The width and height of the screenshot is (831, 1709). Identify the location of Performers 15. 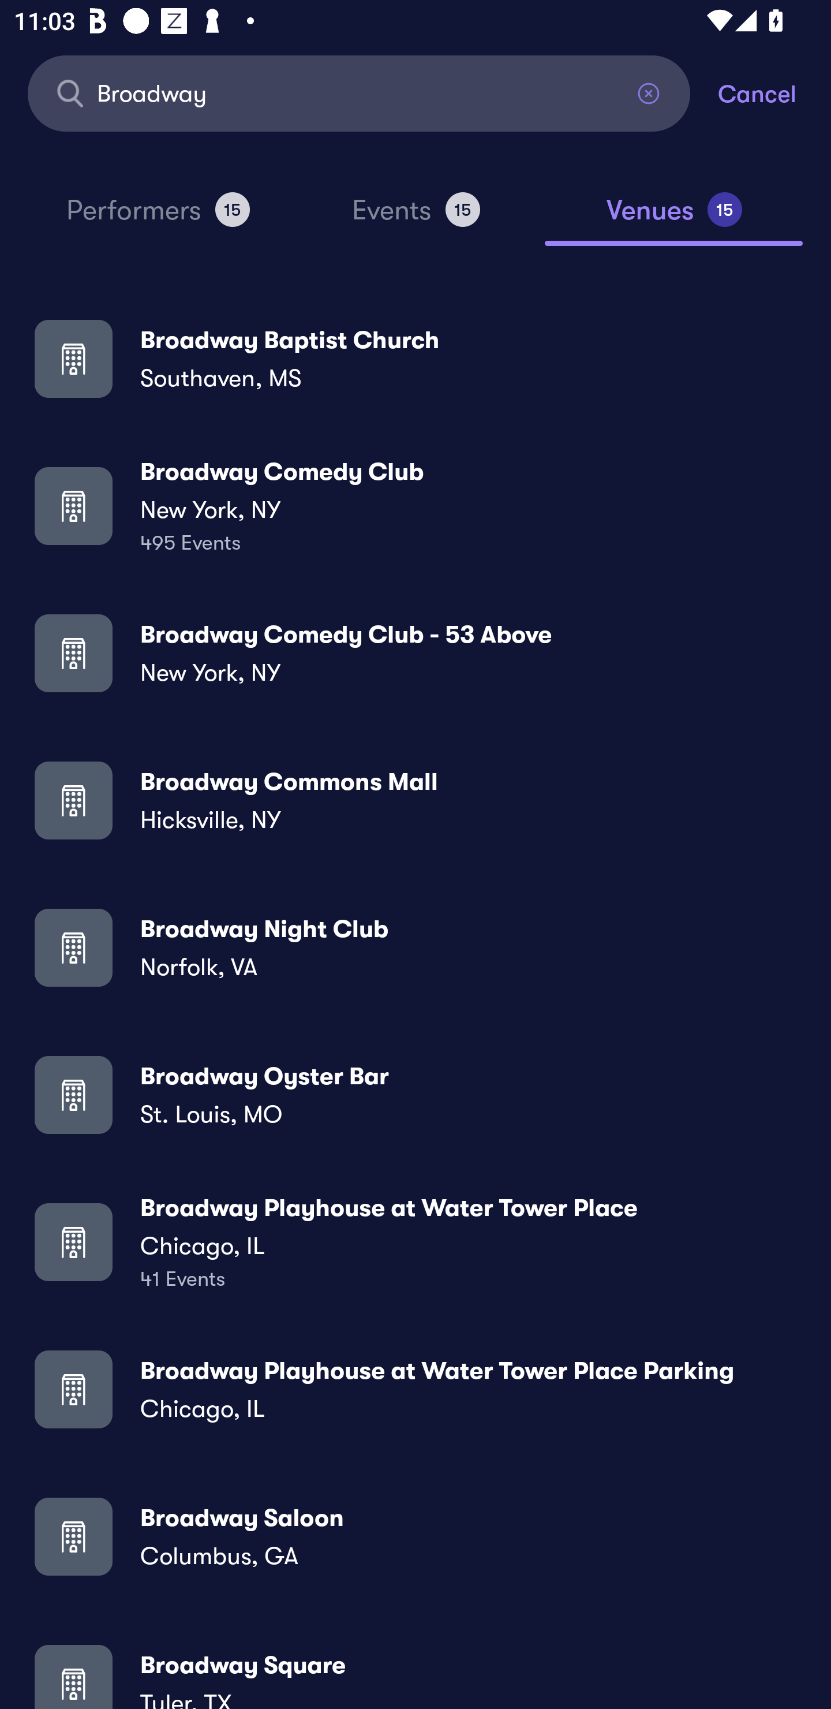
(158, 218).